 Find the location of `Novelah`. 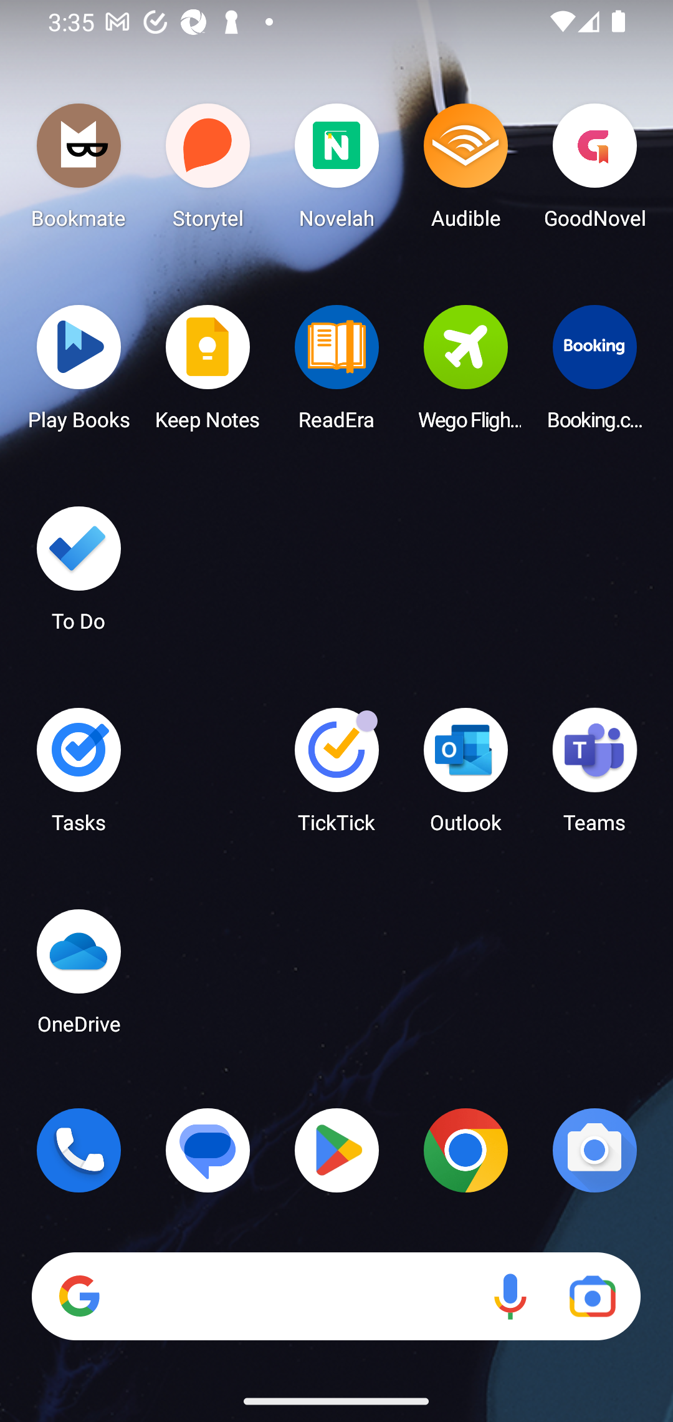

Novelah is located at coordinates (336, 171).